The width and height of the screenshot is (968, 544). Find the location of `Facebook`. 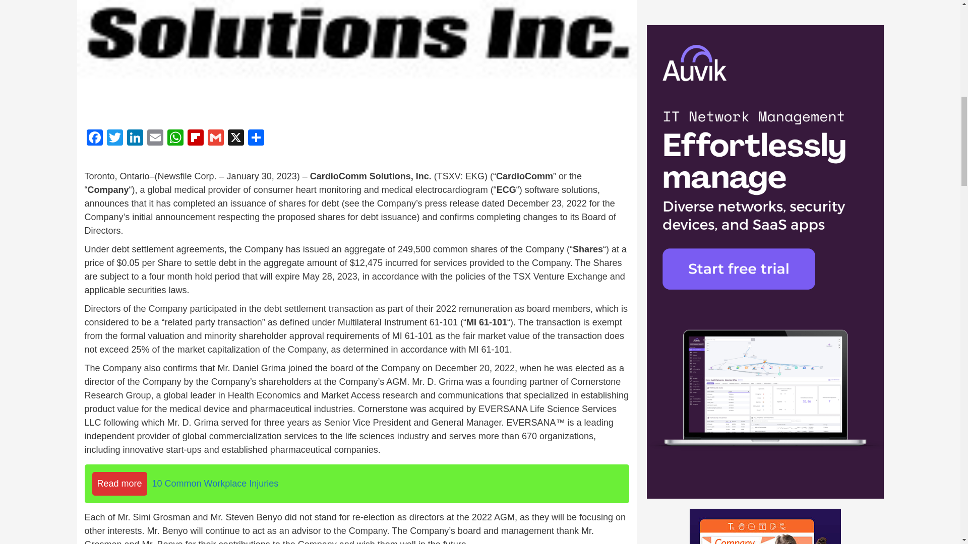

Facebook is located at coordinates (95, 139).